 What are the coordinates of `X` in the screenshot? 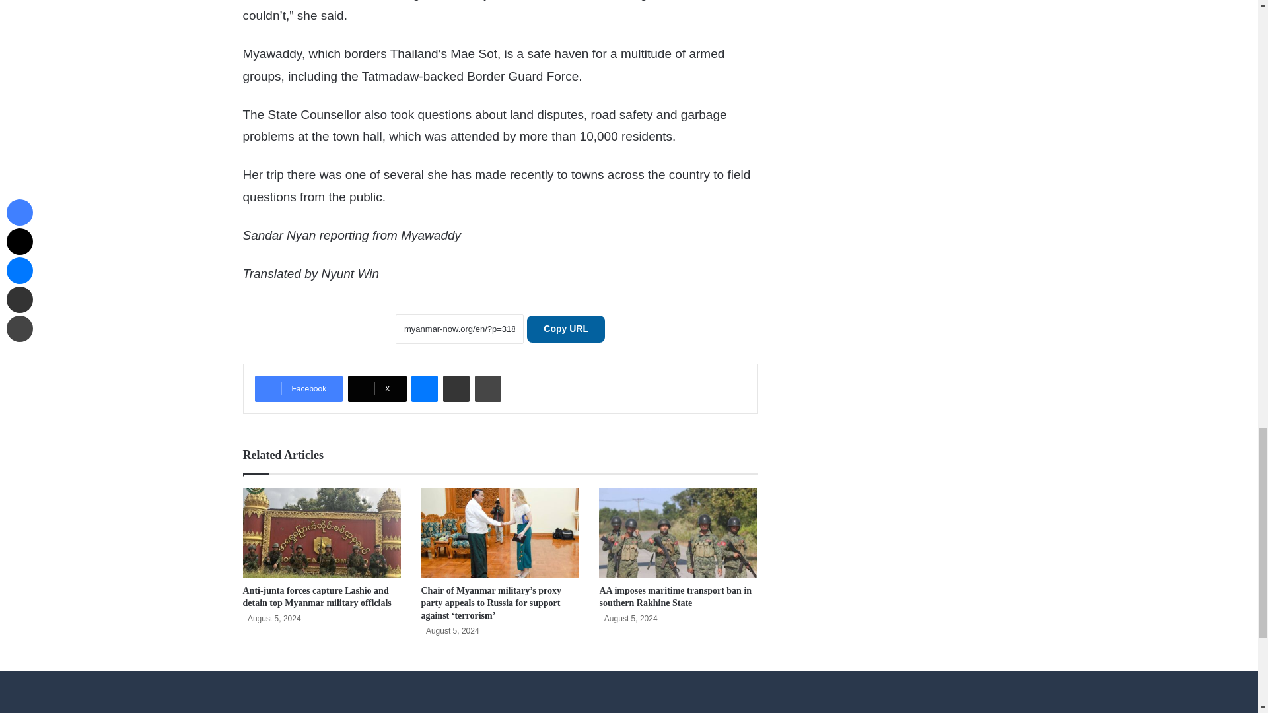 It's located at (377, 389).